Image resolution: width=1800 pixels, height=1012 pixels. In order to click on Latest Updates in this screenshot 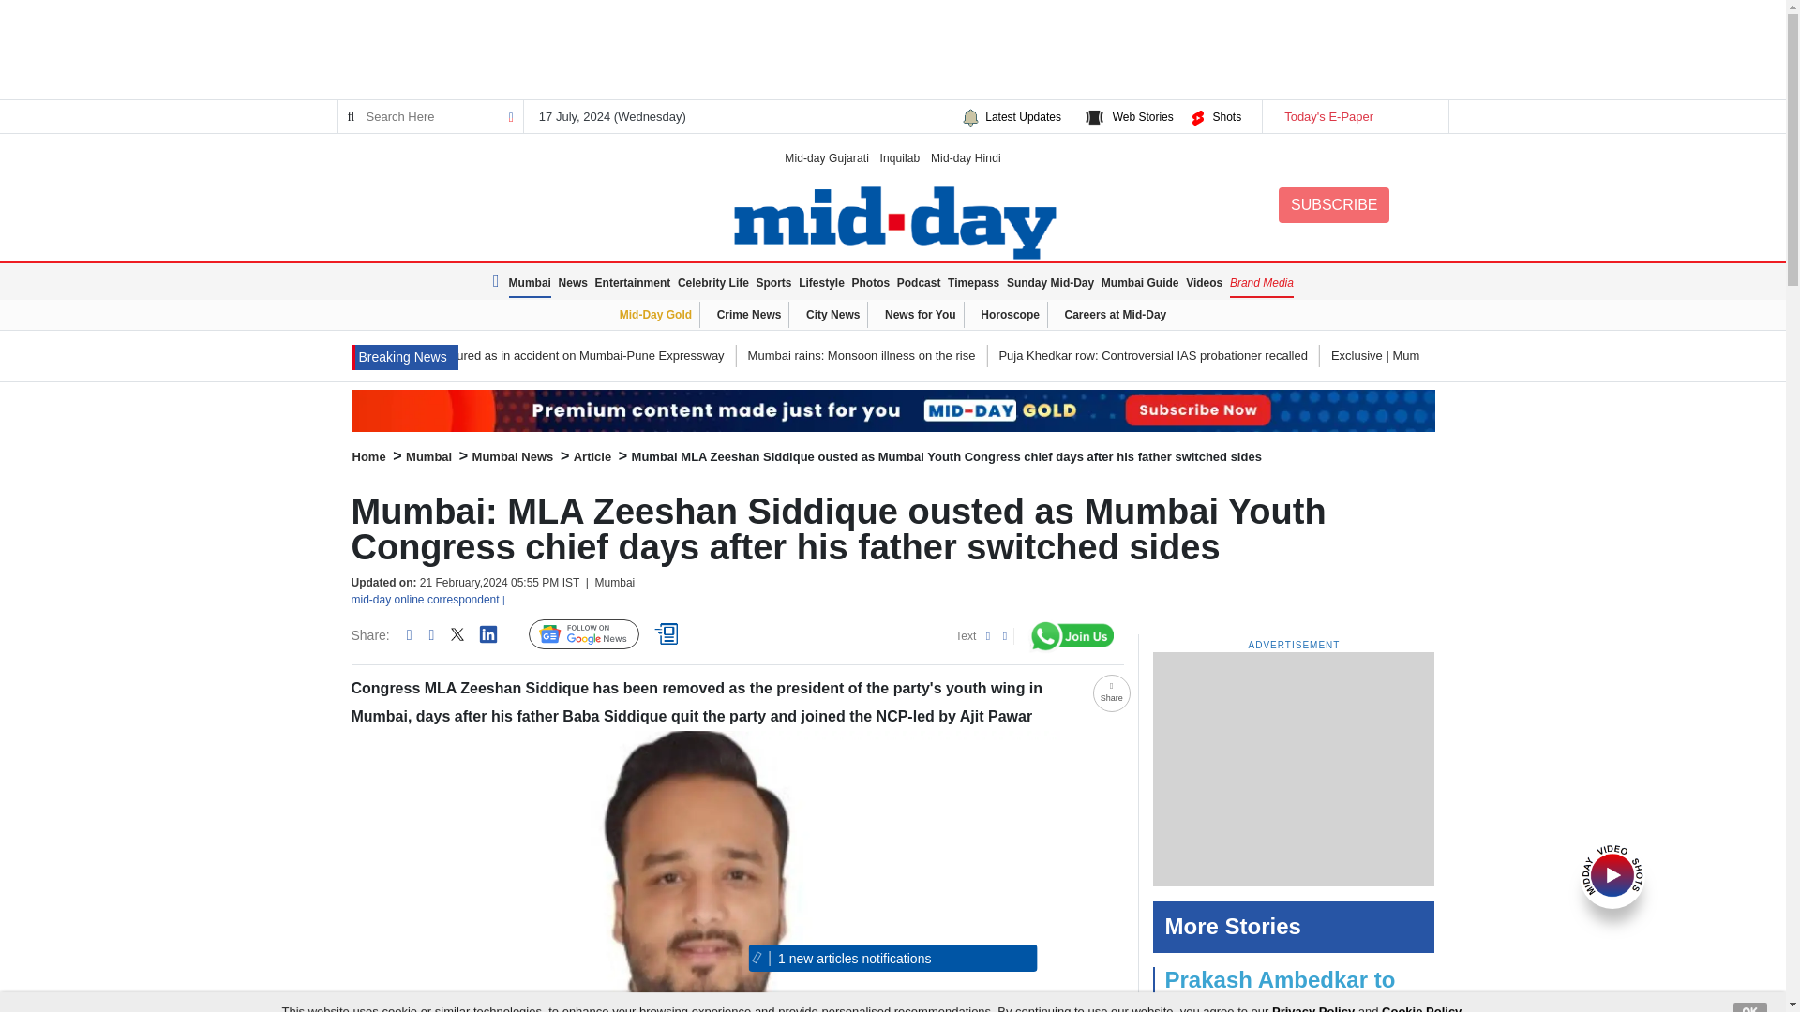, I will do `click(1023, 116)`.